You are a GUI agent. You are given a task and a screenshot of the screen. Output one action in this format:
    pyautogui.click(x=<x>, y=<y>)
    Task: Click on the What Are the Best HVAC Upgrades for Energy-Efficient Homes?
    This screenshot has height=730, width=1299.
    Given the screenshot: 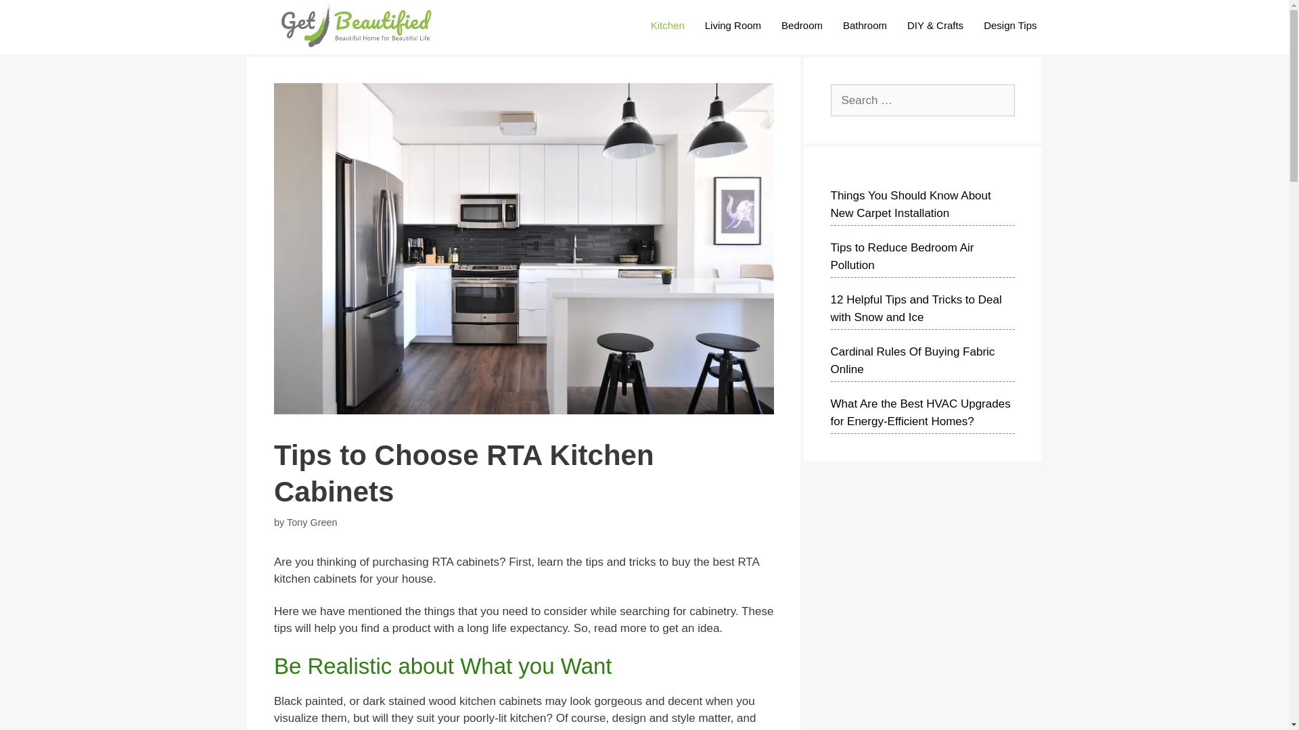 What is the action you would take?
    pyautogui.click(x=920, y=412)
    